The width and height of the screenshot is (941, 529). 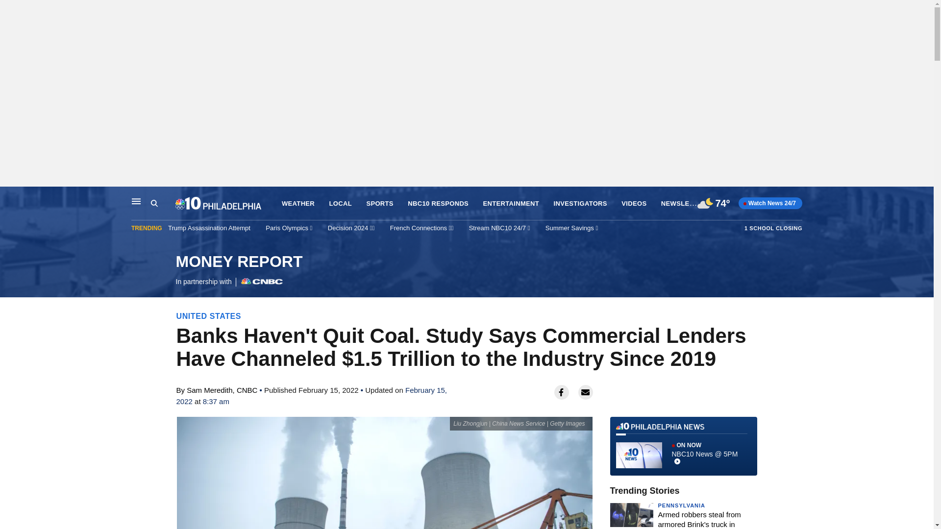 I want to click on VIDEOS, so click(x=154, y=203).